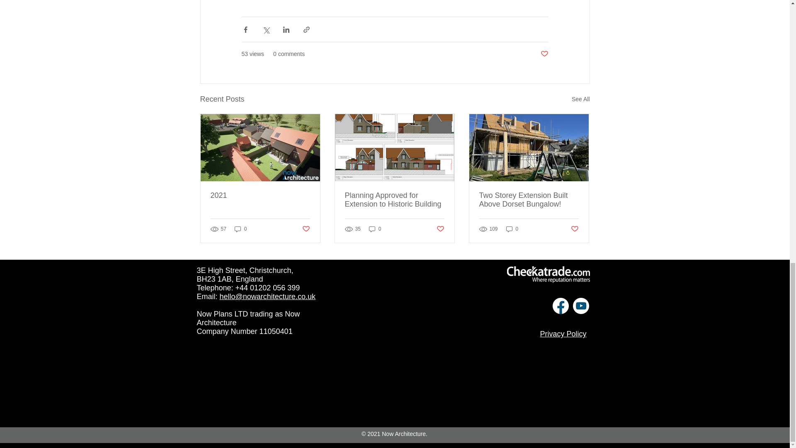  Describe the element at coordinates (375, 229) in the screenshot. I see `0` at that location.